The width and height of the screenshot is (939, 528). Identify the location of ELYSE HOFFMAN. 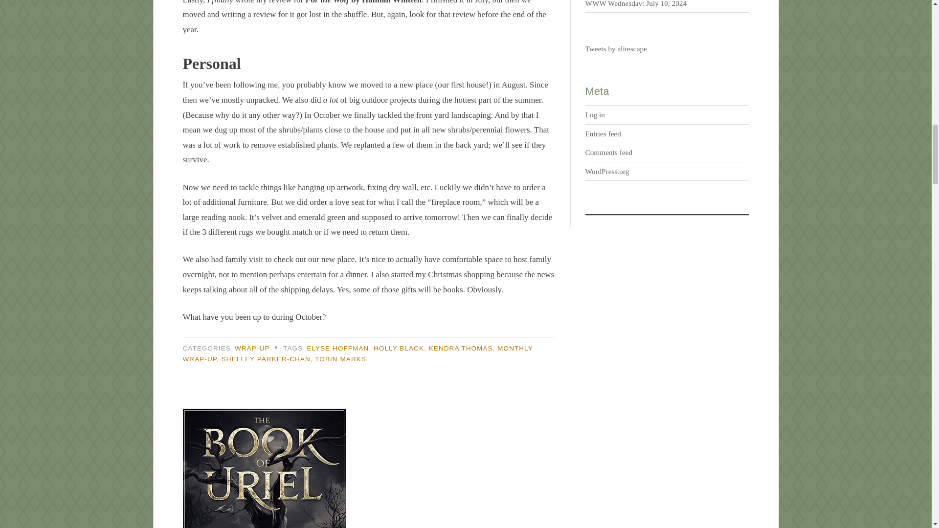
(337, 348).